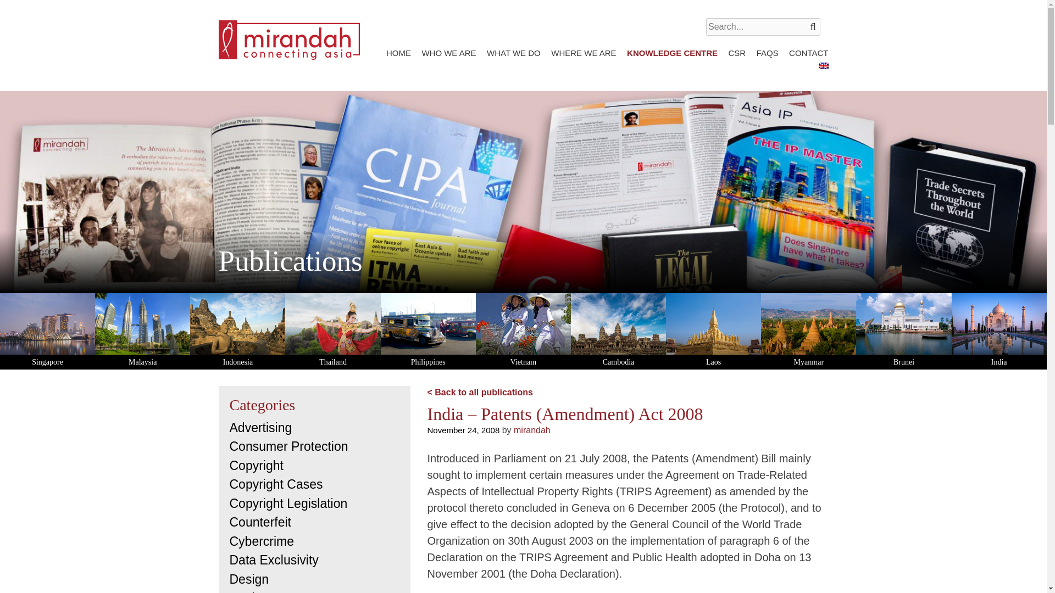 The width and height of the screenshot is (1055, 593). I want to click on Copyright, so click(257, 465).